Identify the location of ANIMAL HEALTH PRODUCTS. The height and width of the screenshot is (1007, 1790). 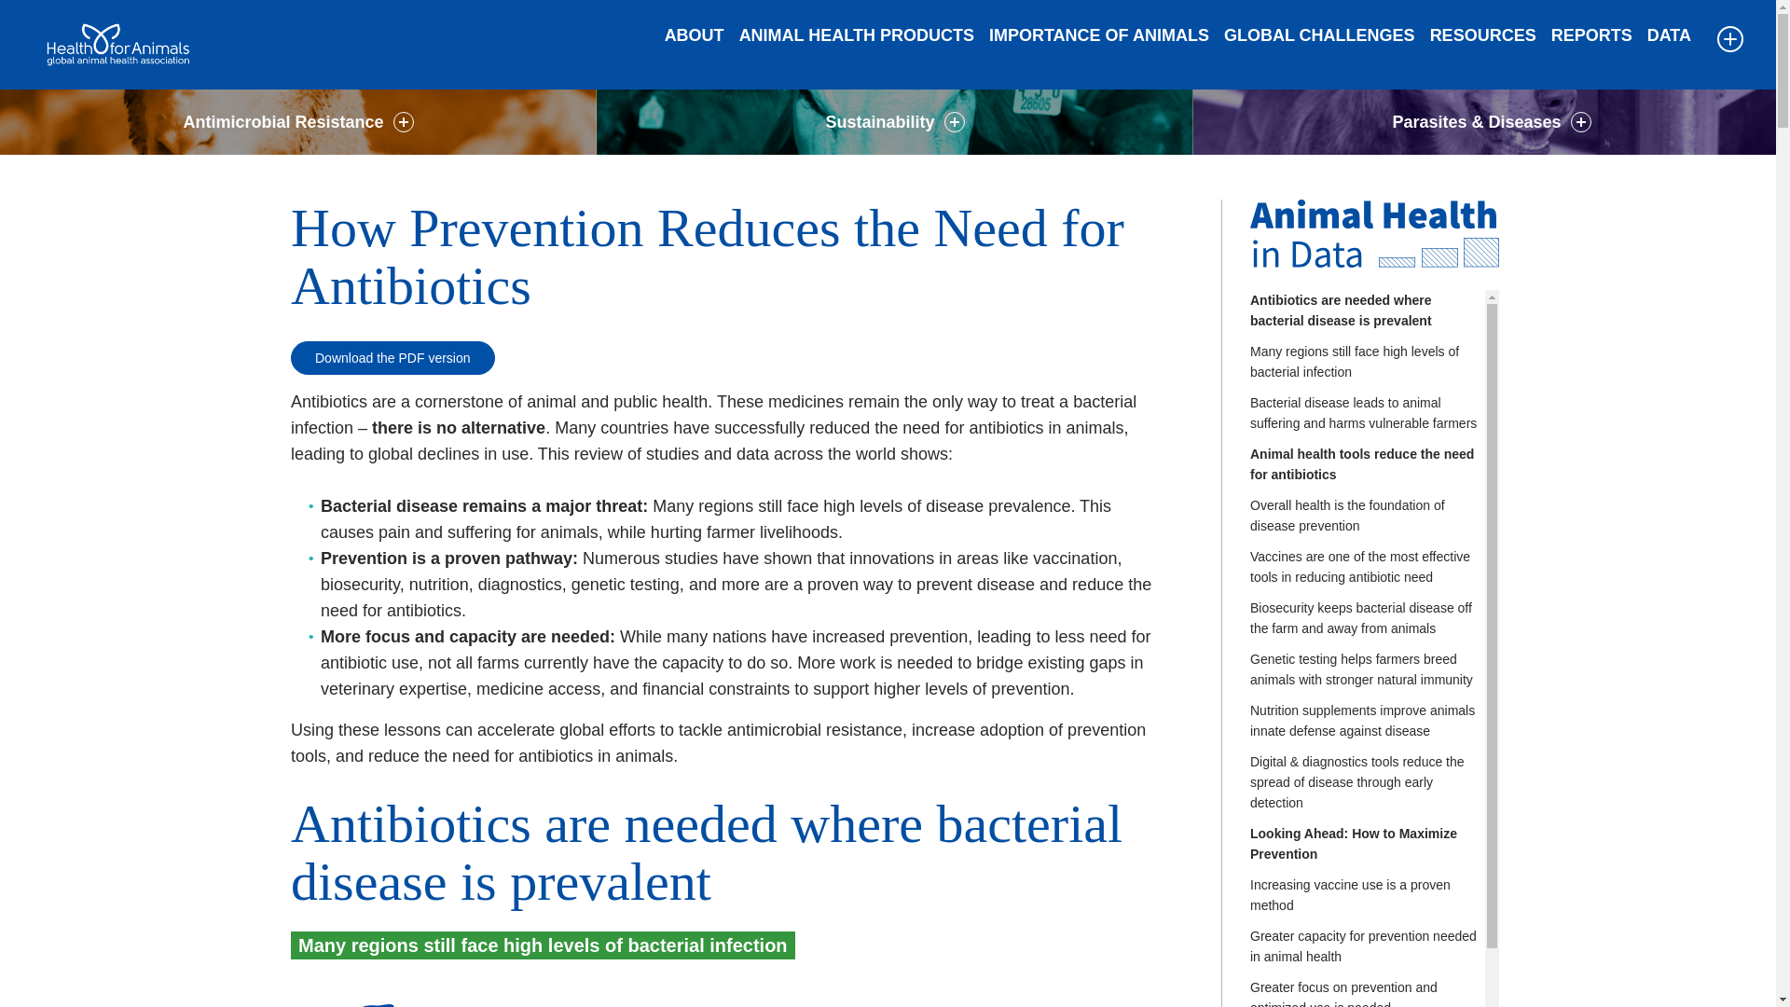
(856, 35).